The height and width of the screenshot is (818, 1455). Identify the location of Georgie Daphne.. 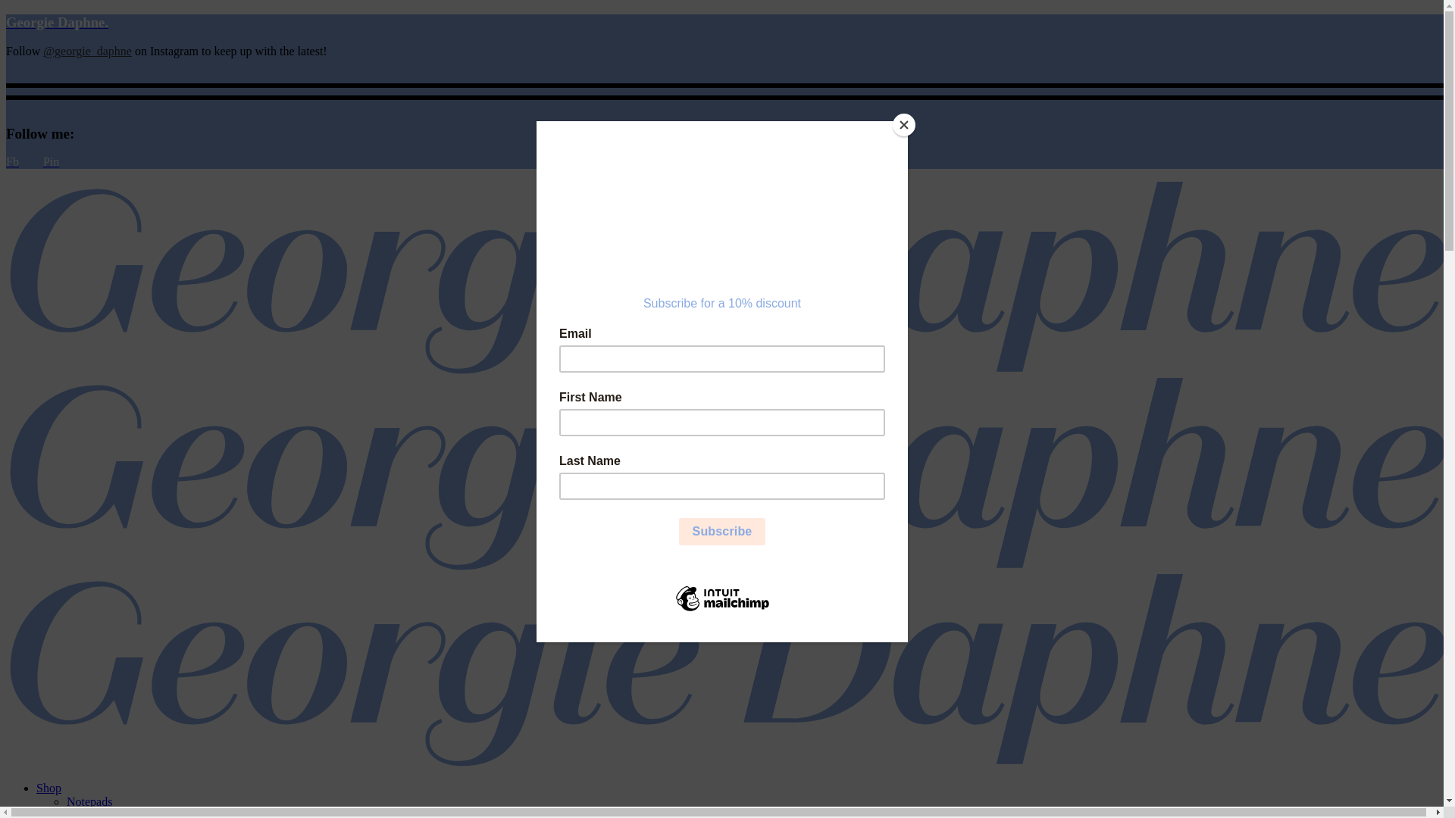
(58, 23).